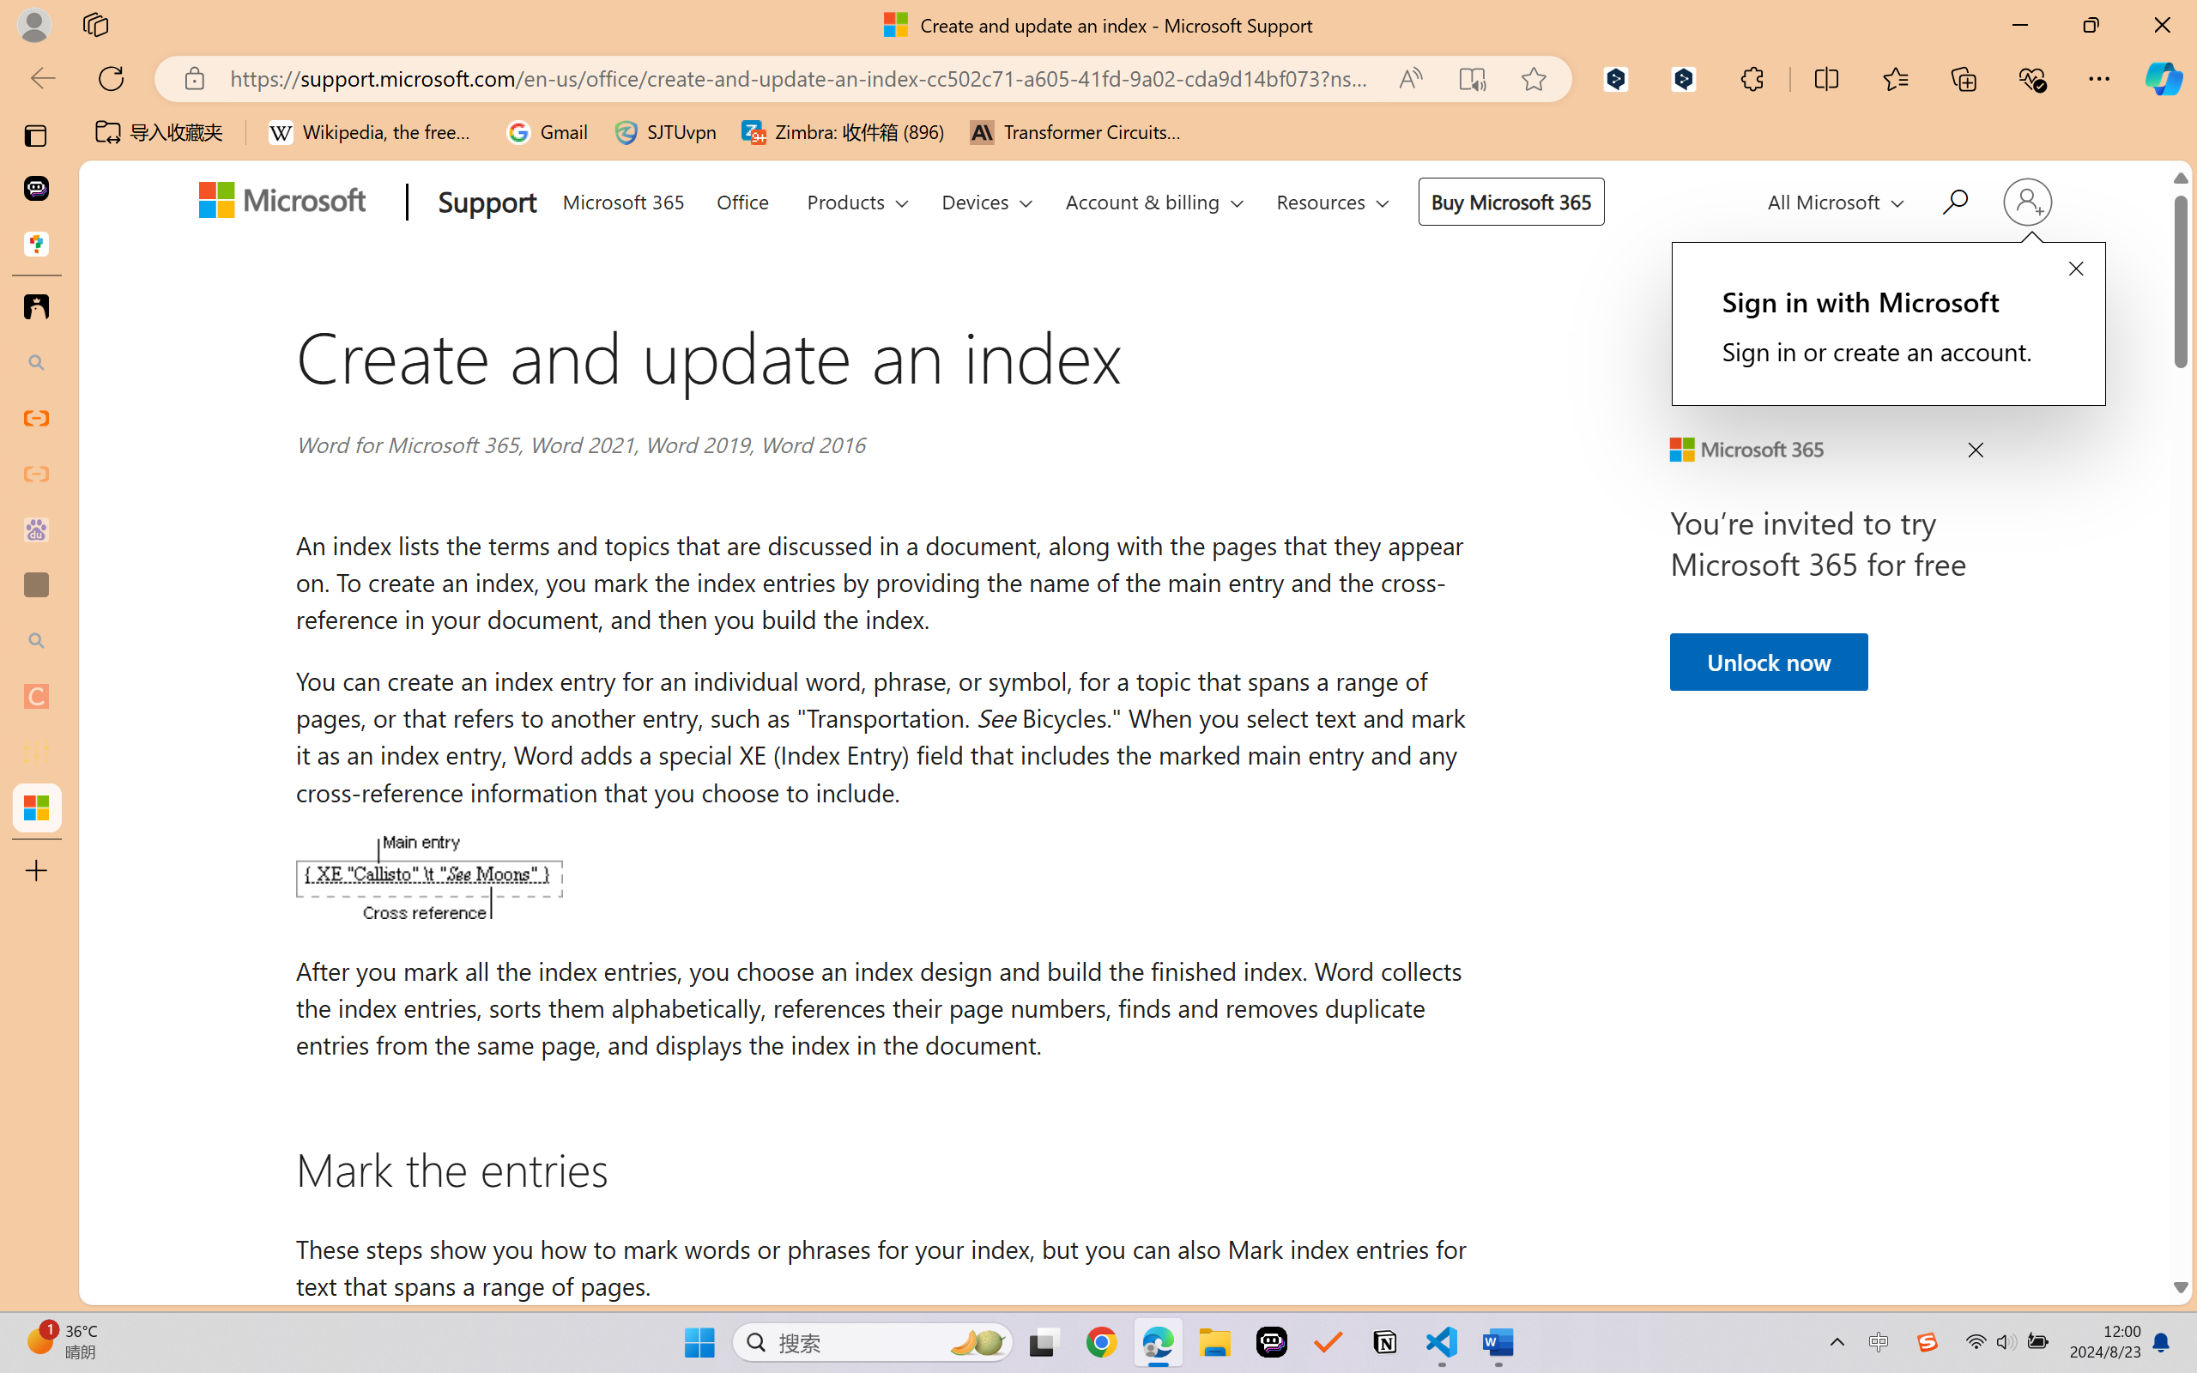 This screenshot has height=1373, width=2197. What do you see at coordinates (1953, 199) in the screenshot?
I see `Search for help` at bounding box center [1953, 199].